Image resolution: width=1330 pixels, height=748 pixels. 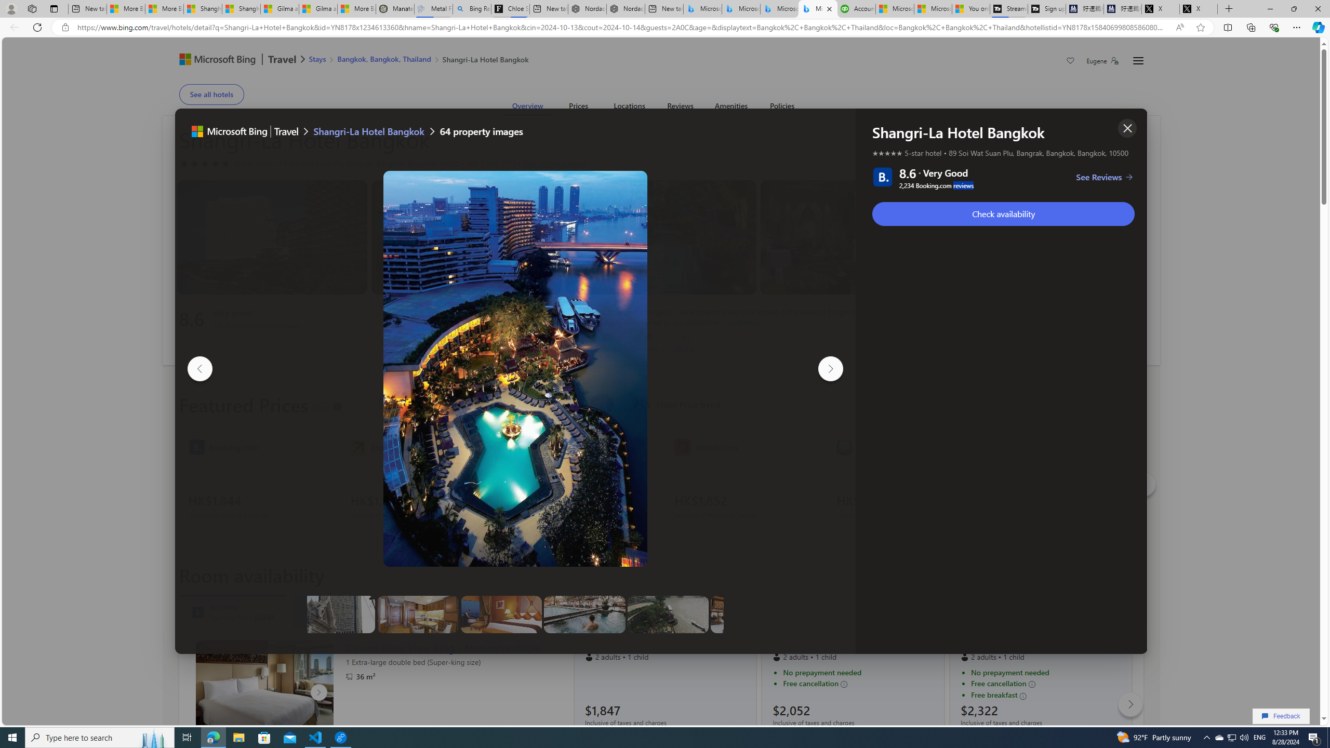 What do you see at coordinates (317, 9) in the screenshot?
I see `Gilma and Hector both pose tropical trouble for Hawaii` at bounding box center [317, 9].